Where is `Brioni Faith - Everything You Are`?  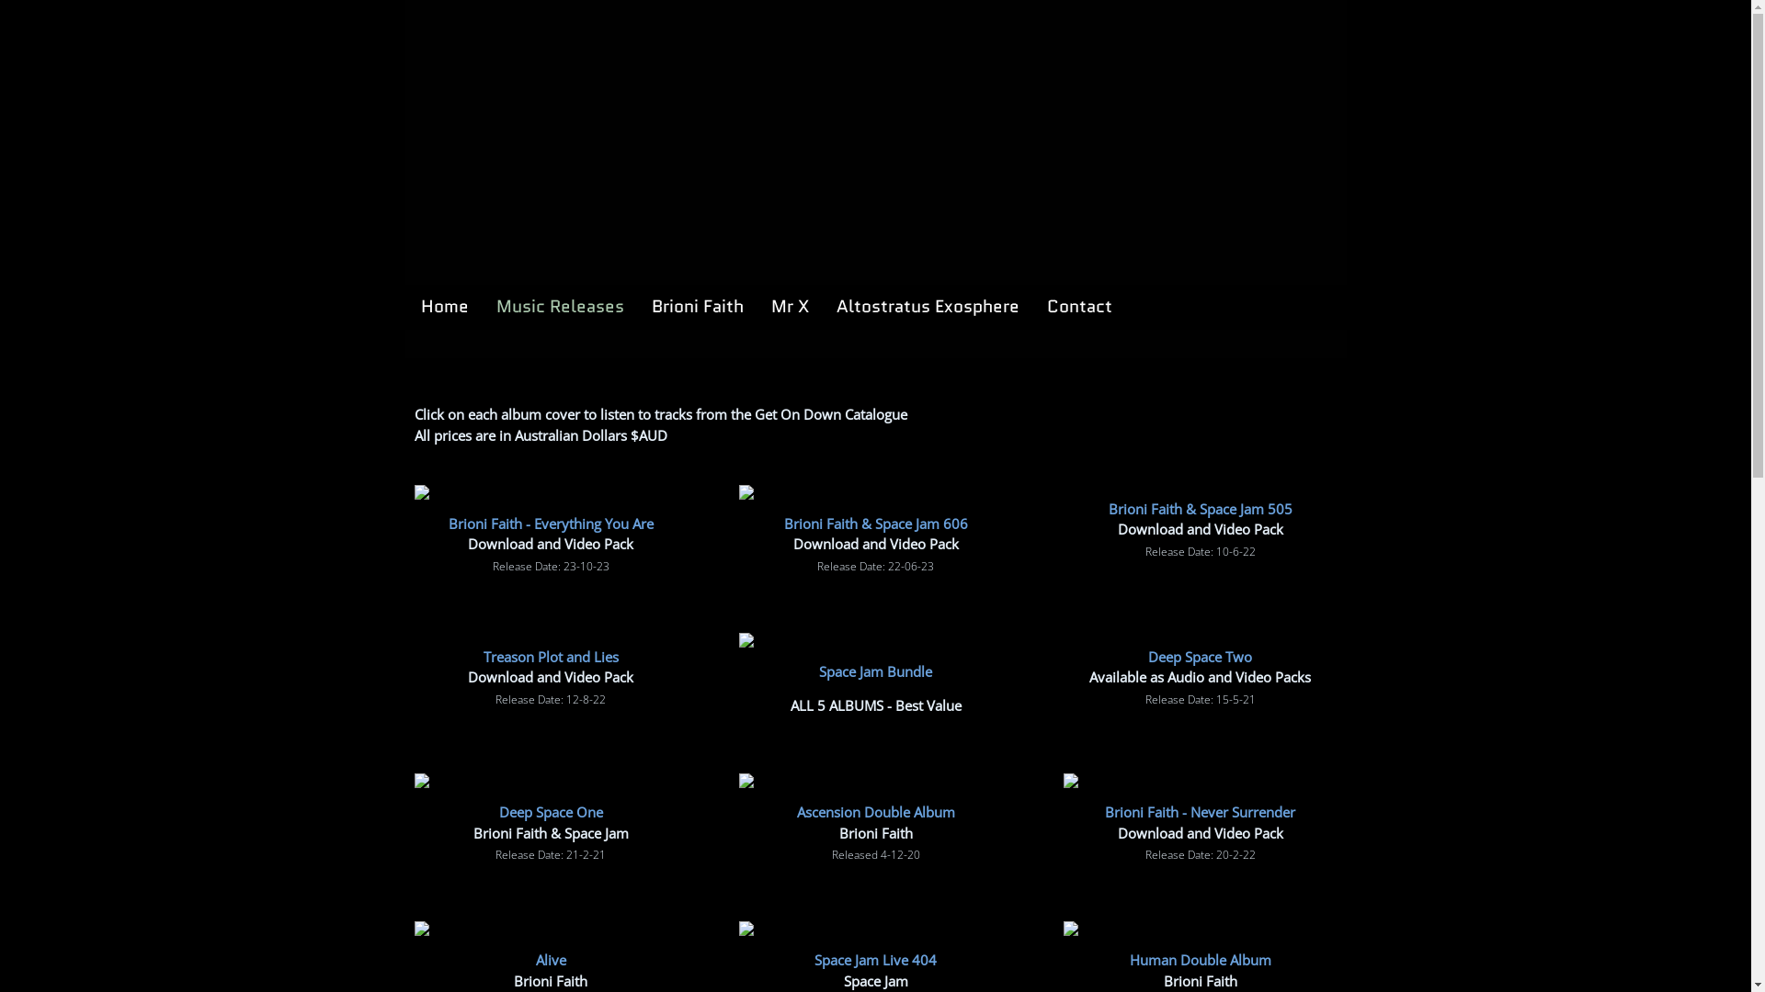
Brioni Faith - Everything You Are is located at coordinates (552, 524).